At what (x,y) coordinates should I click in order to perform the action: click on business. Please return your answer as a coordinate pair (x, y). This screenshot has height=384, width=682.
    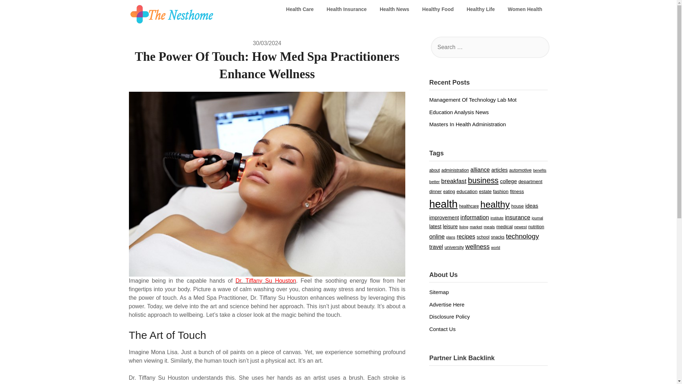
    Looking at the image, I should click on (483, 180).